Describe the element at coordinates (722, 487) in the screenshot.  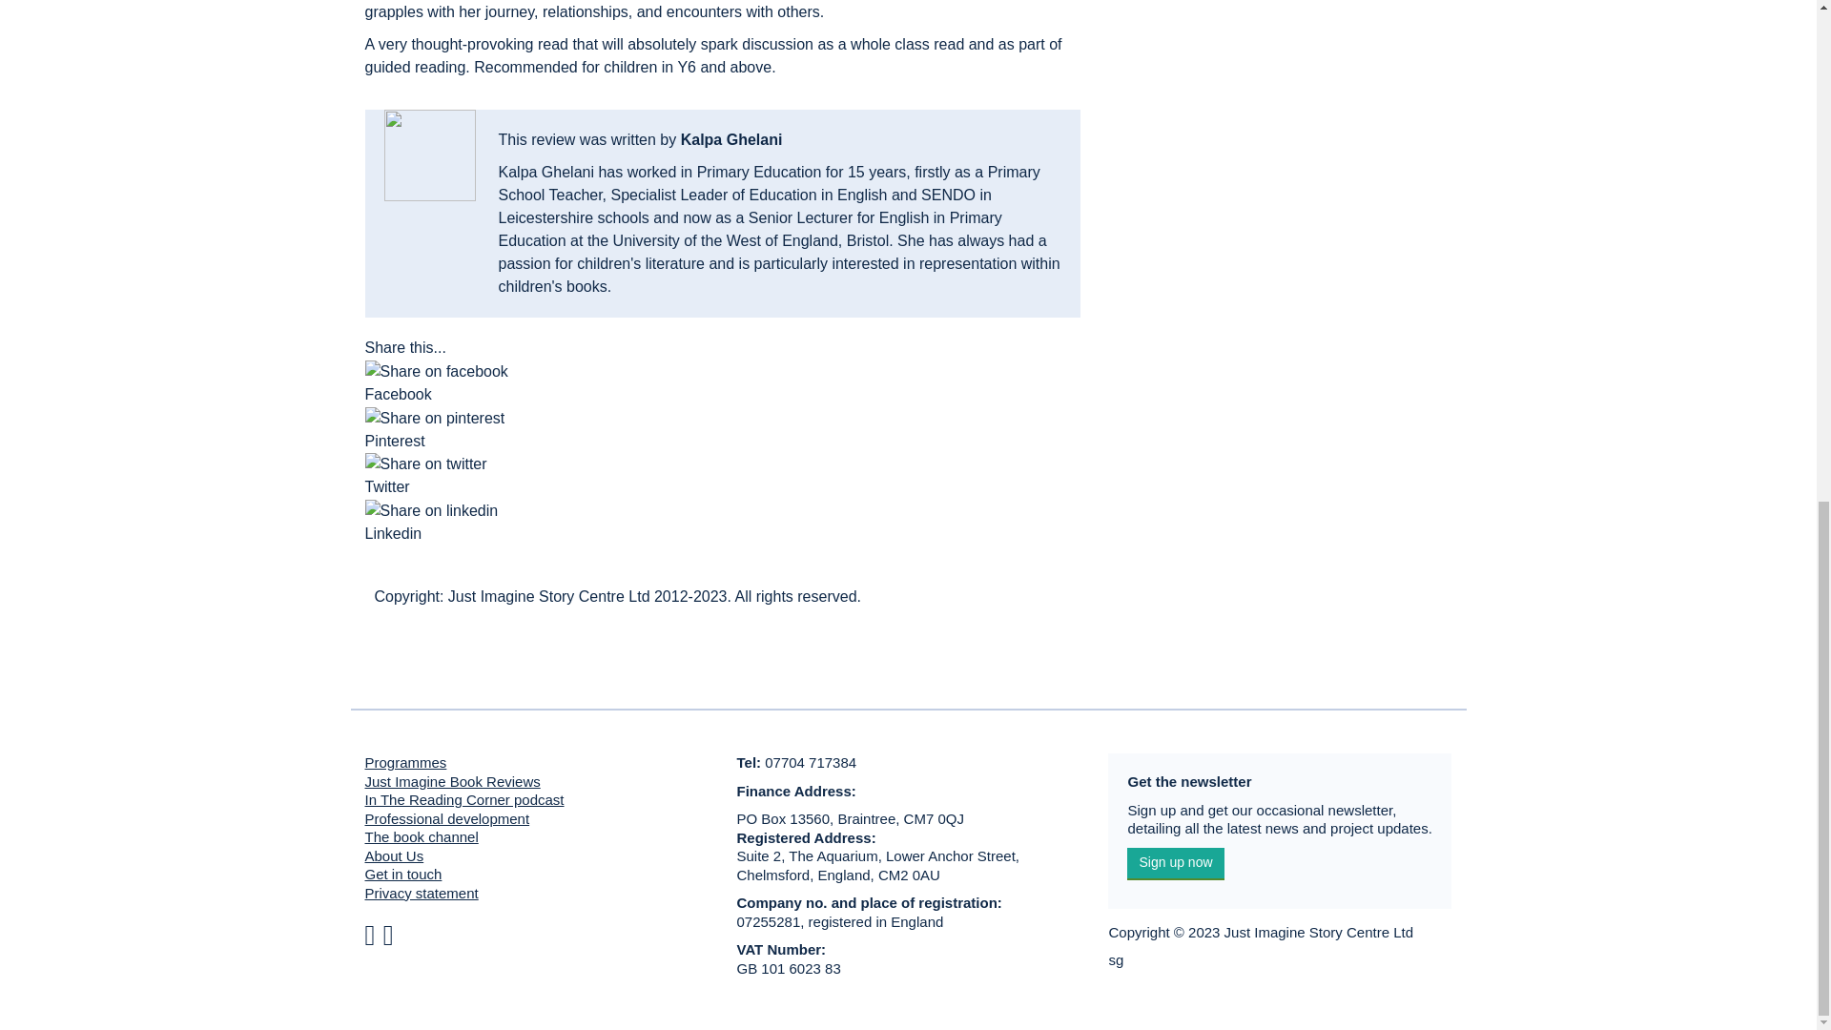
I see `Twitter` at that location.